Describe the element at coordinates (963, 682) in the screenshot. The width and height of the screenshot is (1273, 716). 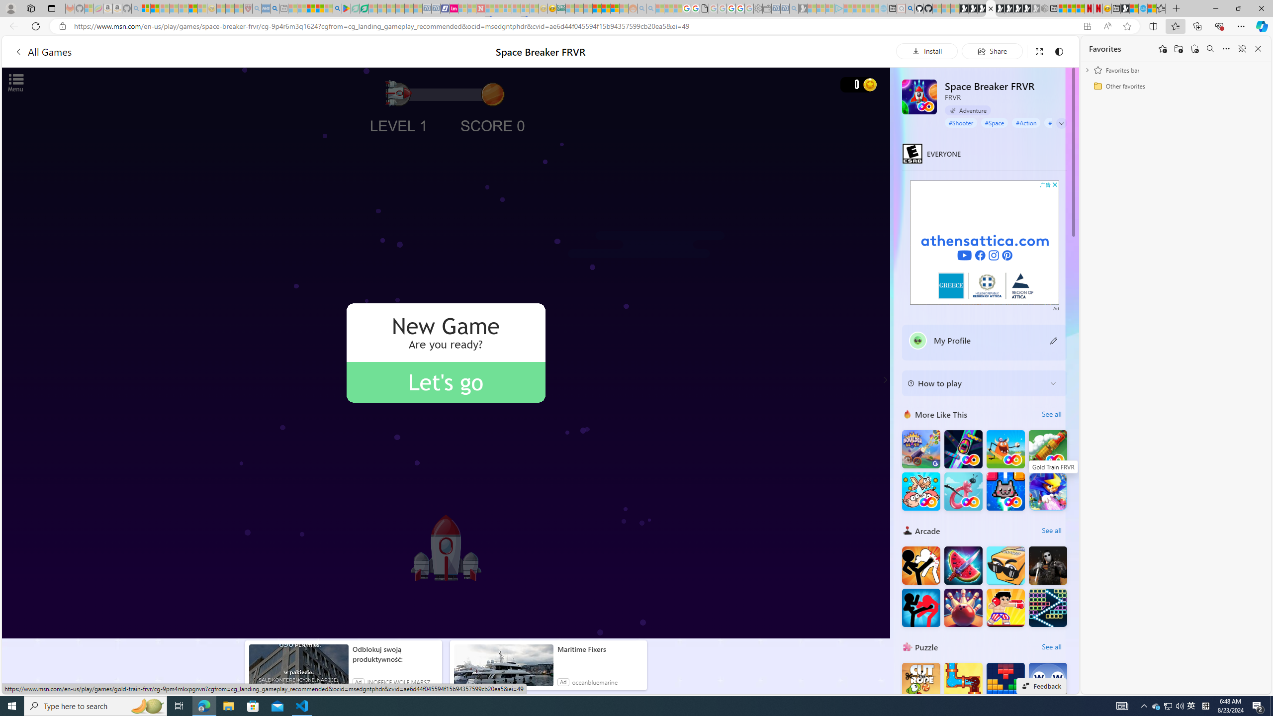
I see `Plumber World` at that location.